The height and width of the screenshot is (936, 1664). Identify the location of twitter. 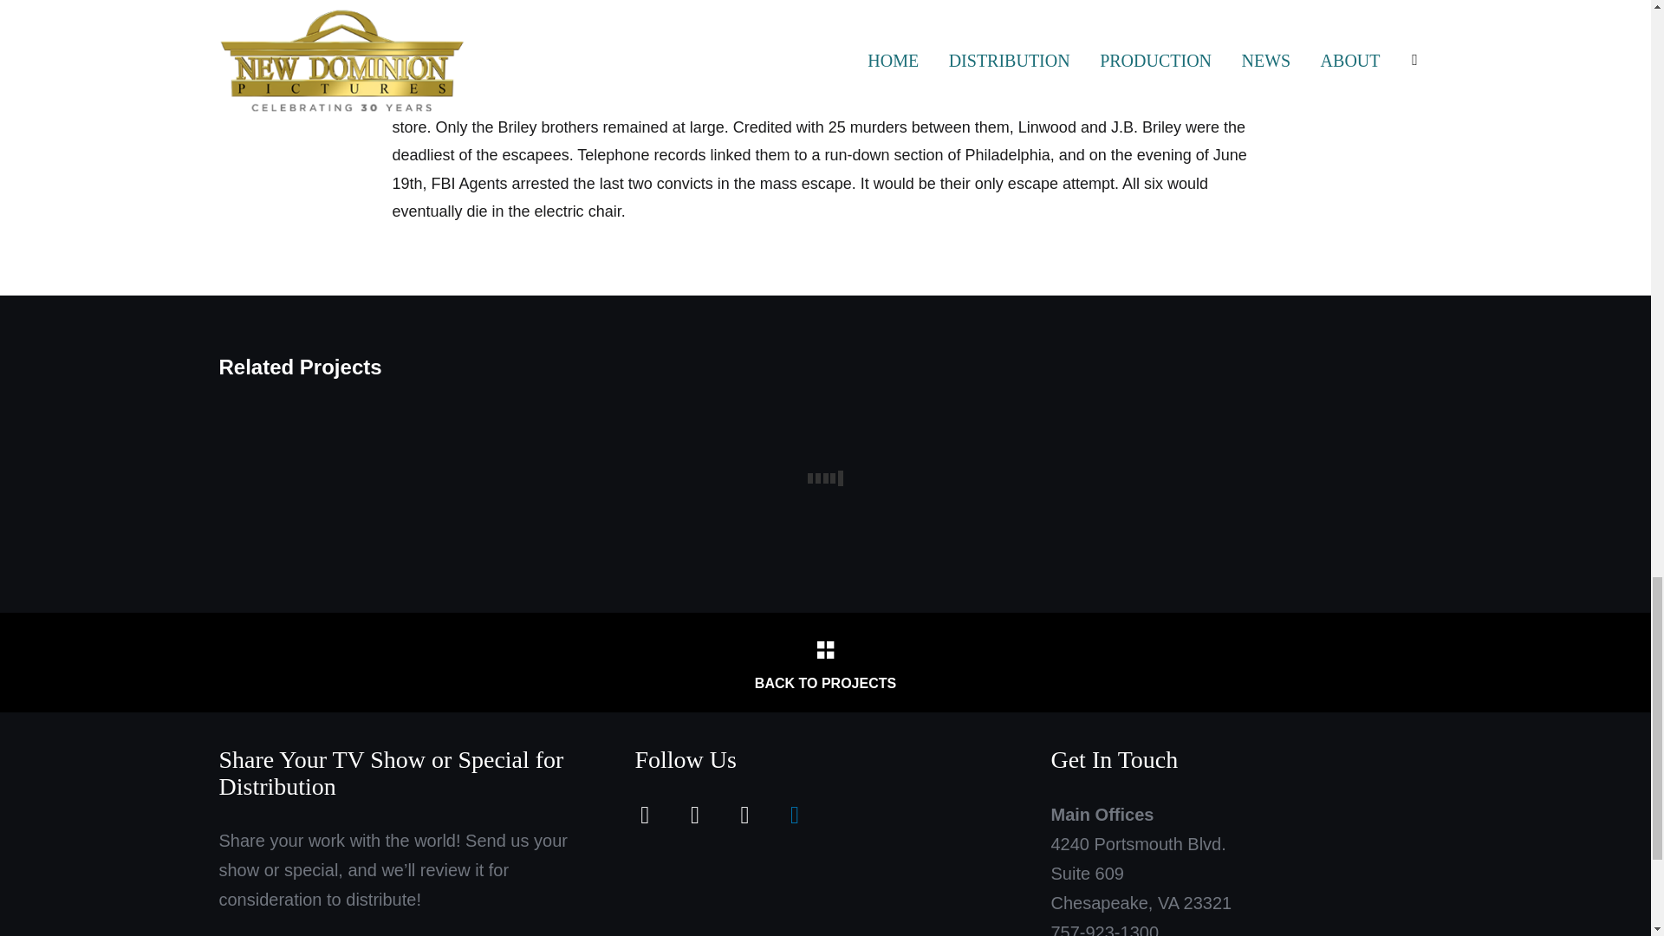
(694, 813).